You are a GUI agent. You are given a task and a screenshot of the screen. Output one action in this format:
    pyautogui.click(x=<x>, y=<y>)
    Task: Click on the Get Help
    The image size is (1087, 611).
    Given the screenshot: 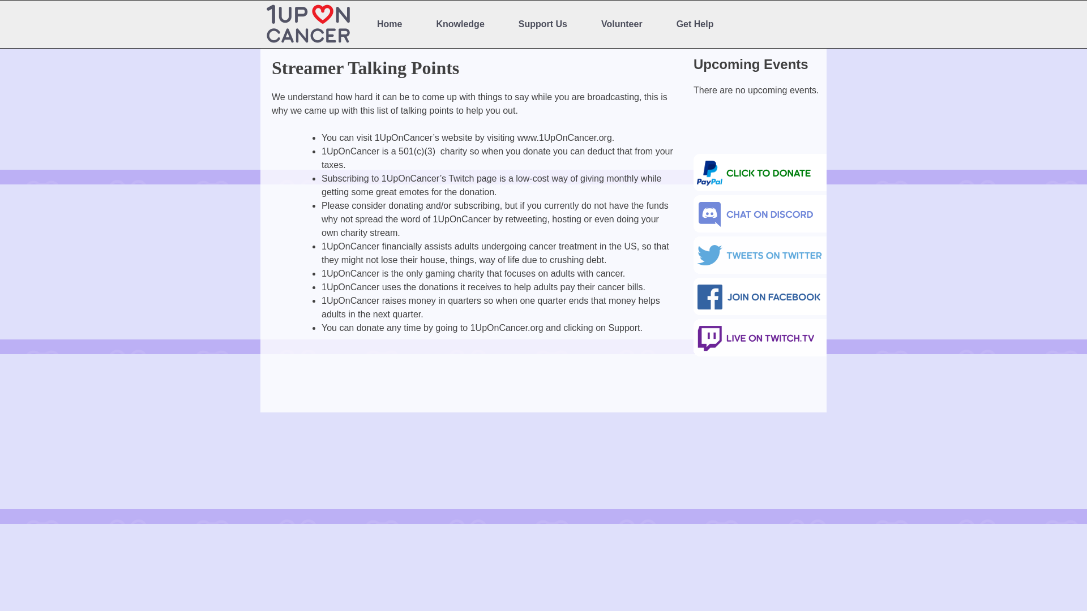 What is the action you would take?
    pyautogui.click(x=695, y=24)
    